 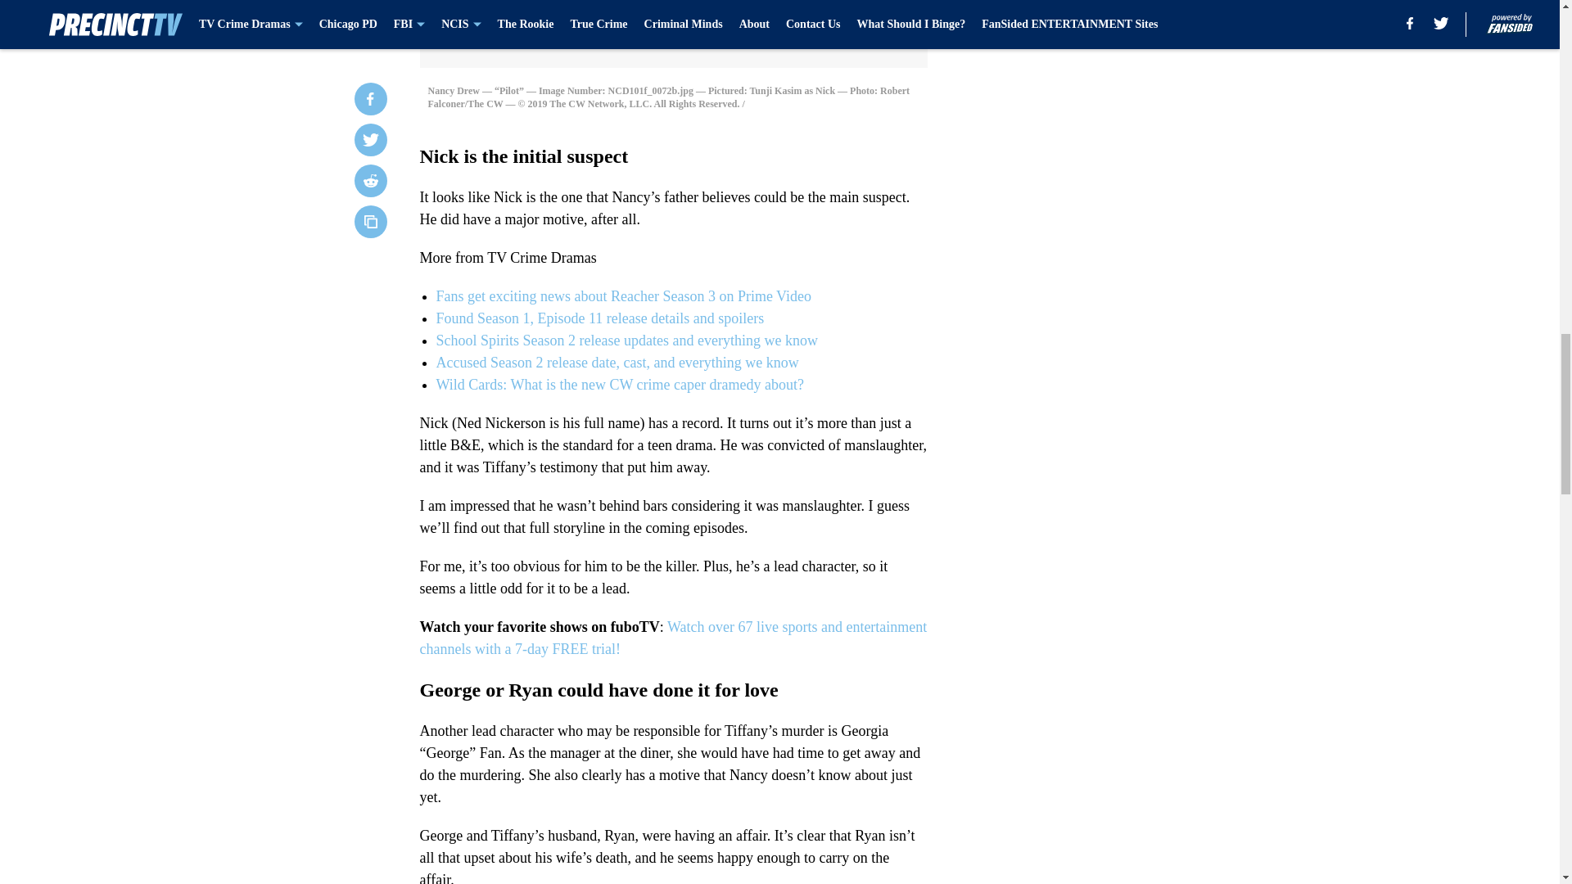 What do you see at coordinates (599, 318) in the screenshot?
I see `Found Season 1, Episode 11 release details and spoilers` at bounding box center [599, 318].